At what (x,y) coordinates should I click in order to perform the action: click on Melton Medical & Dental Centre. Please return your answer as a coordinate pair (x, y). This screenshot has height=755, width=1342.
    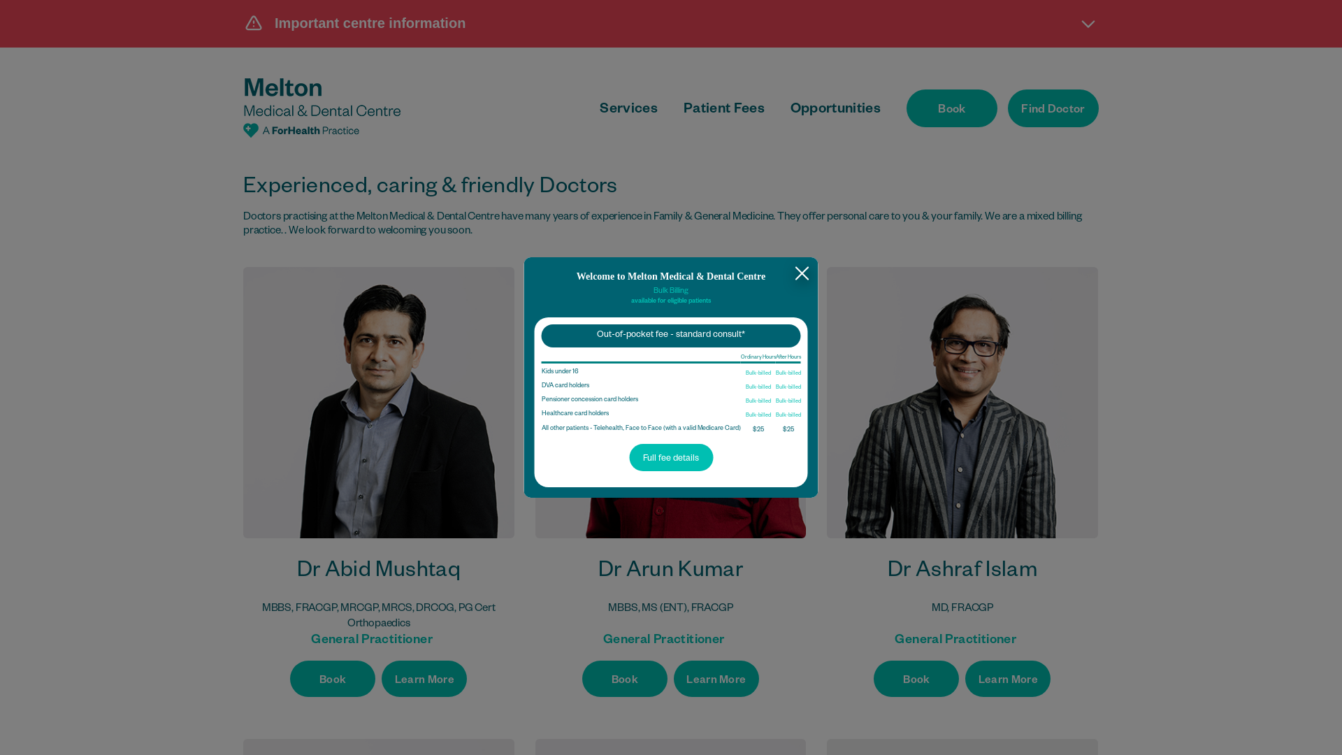
    Looking at the image, I should click on (322, 108).